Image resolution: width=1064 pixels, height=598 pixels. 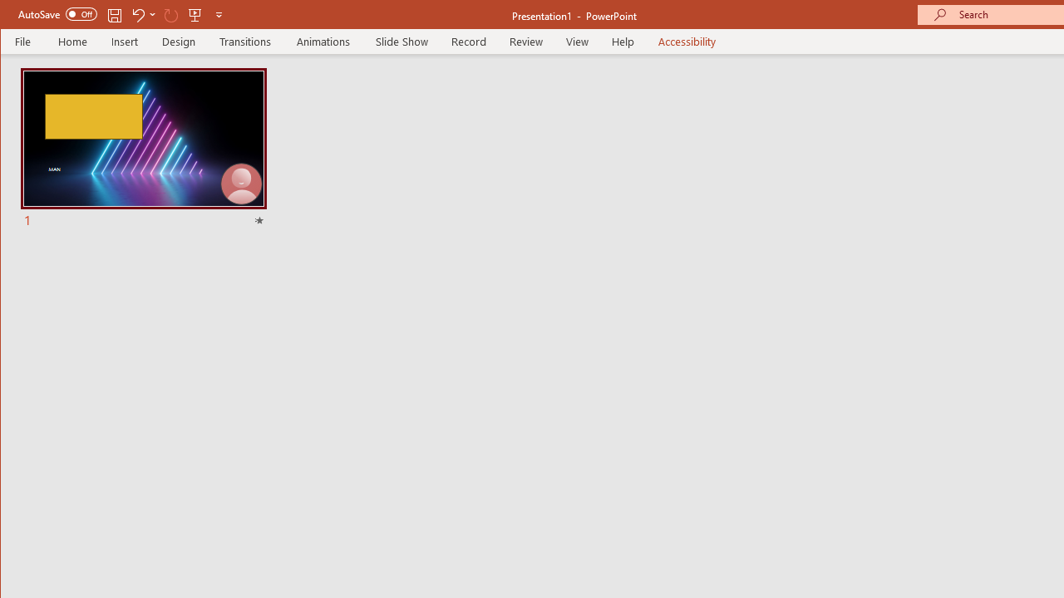 What do you see at coordinates (125, 42) in the screenshot?
I see `Insert` at bounding box center [125, 42].